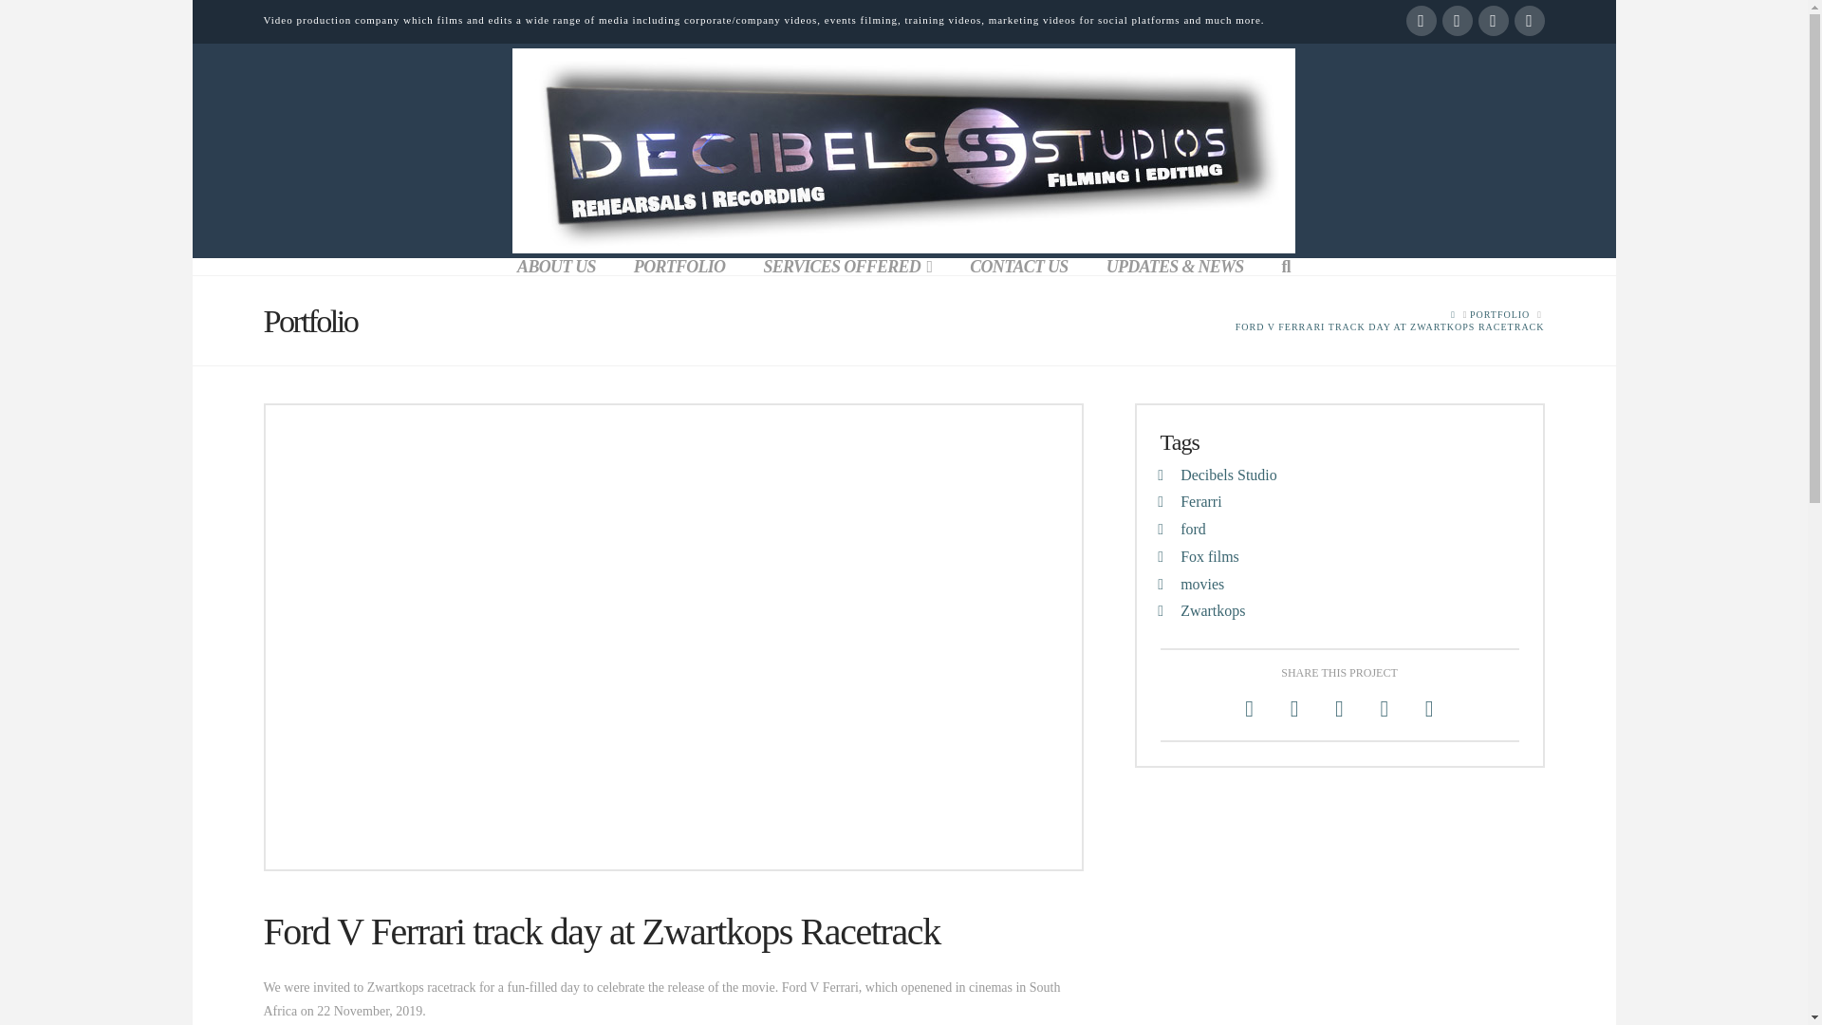 Image resolution: width=1822 pixels, height=1025 pixels. Describe the element at coordinates (1429, 709) in the screenshot. I see `Share via Email` at that location.